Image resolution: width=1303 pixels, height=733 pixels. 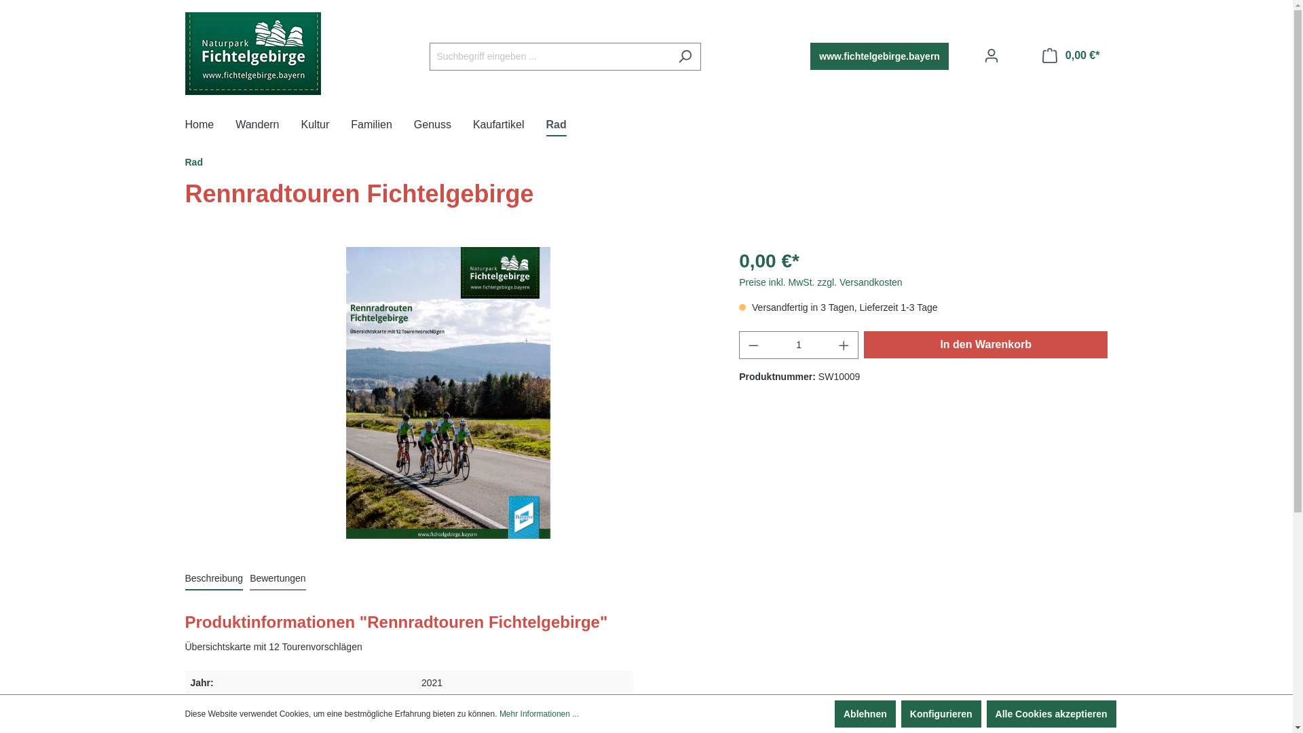 I want to click on Genuss, so click(x=444, y=126).